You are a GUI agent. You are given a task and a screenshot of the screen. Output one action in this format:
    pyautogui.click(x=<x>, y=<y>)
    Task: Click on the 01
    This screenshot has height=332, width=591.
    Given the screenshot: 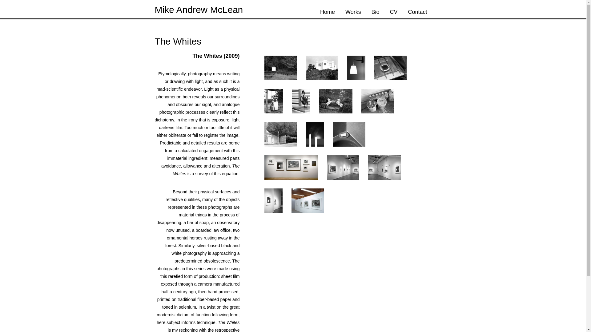 What is the action you would take?
    pyautogui.click(x=280, y=68)
    